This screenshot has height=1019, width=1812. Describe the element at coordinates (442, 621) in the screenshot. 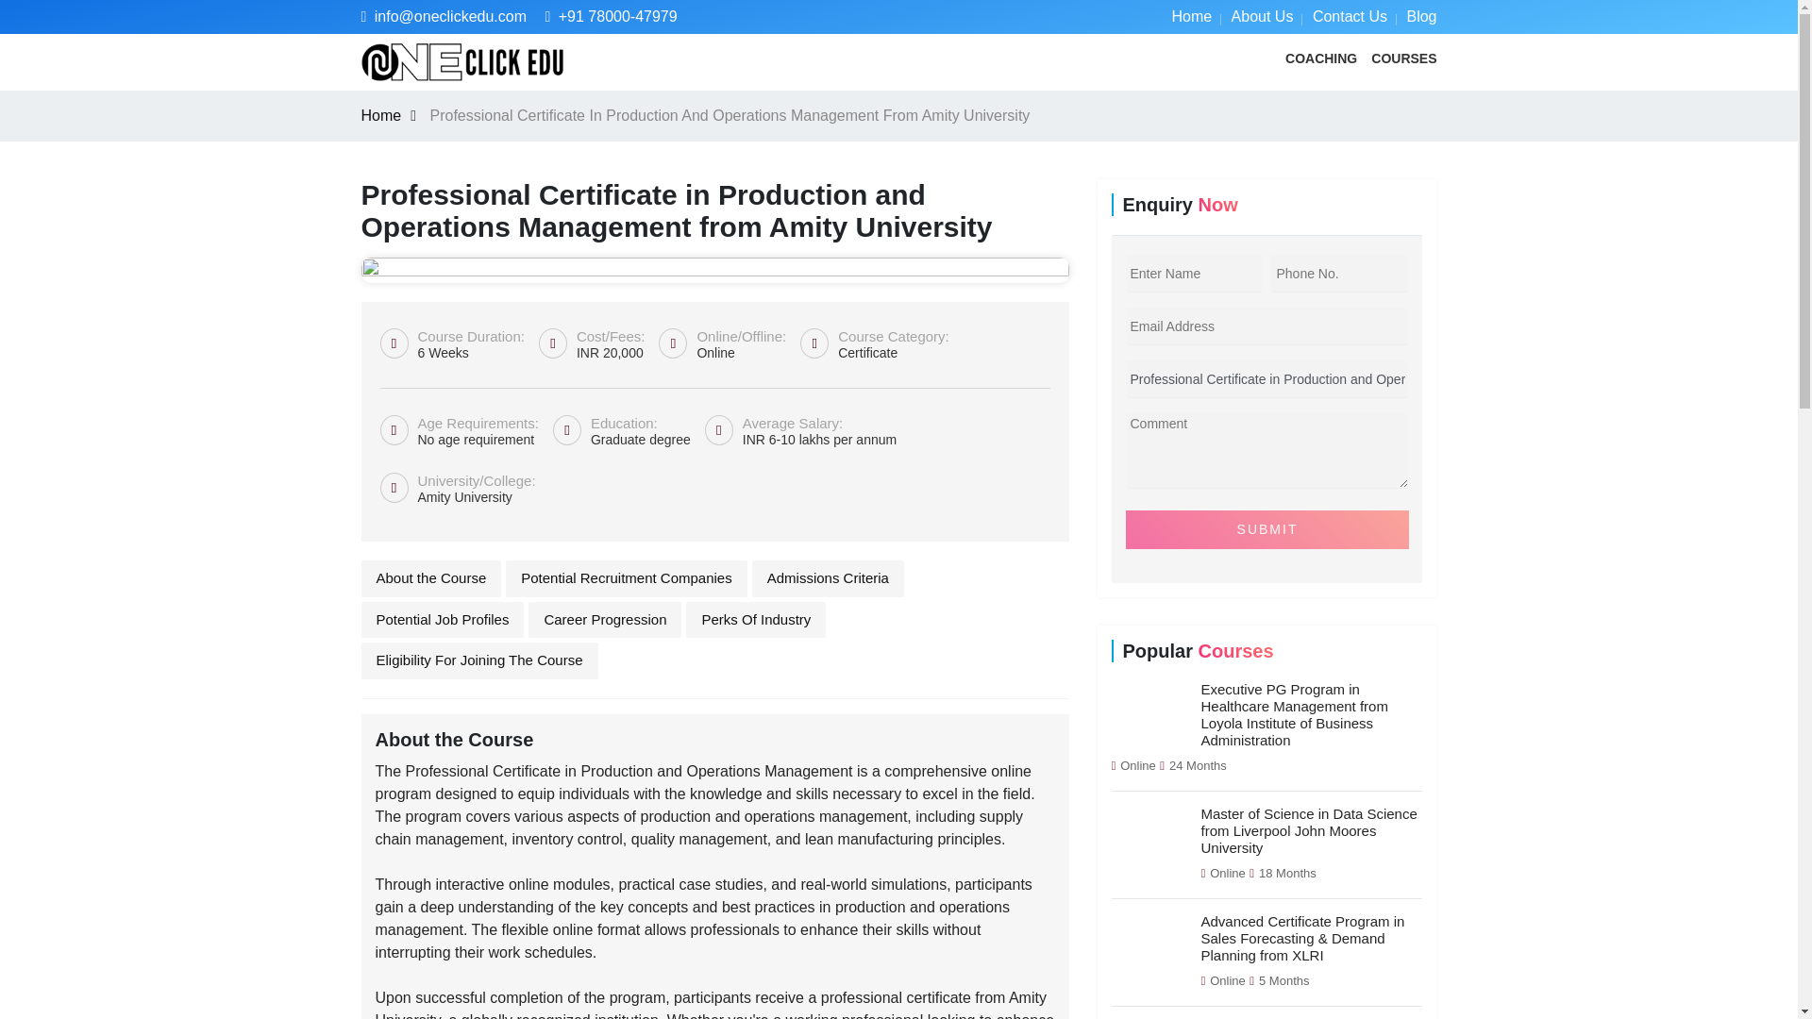

I see `Potential Job Profiles` at that location.